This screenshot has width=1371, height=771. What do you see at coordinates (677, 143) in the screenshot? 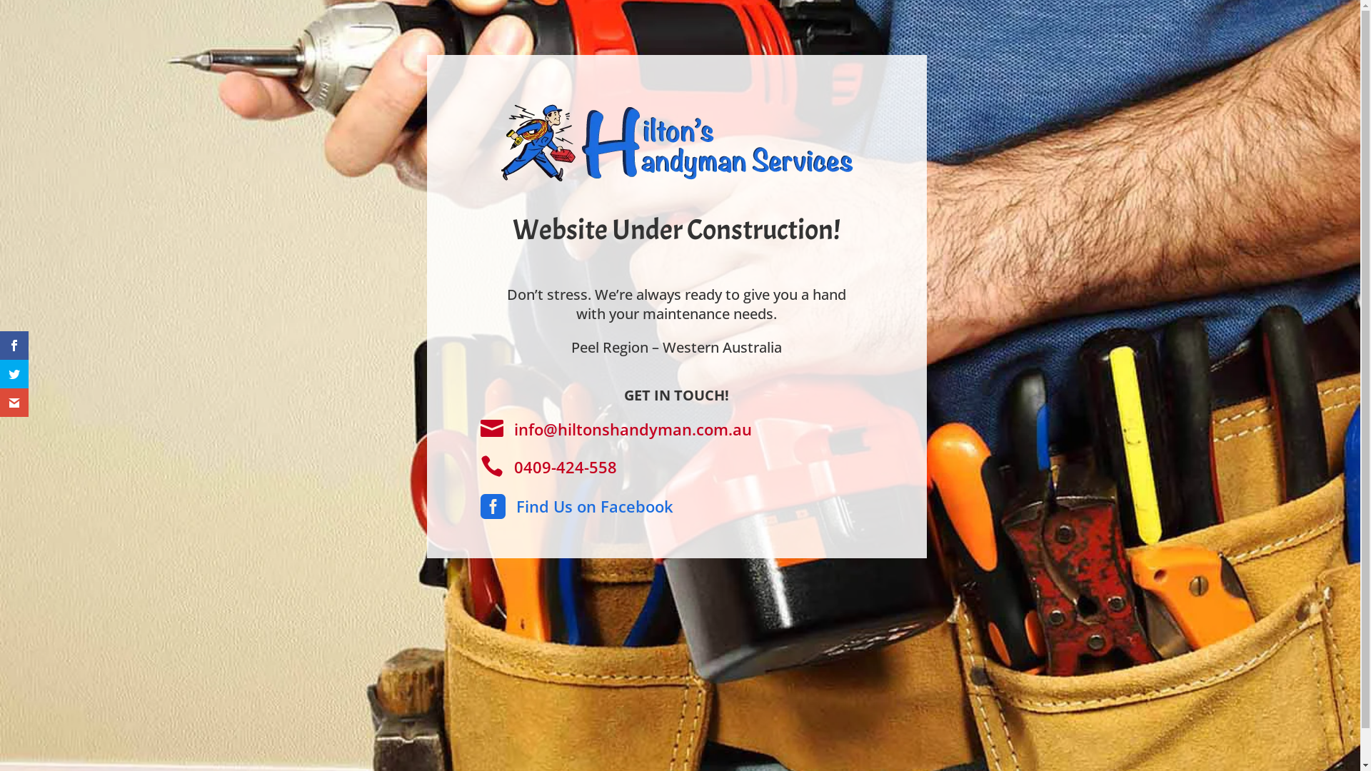
I see `HHMS-Full Logo-Web-500` at bounding box center [677, 143].